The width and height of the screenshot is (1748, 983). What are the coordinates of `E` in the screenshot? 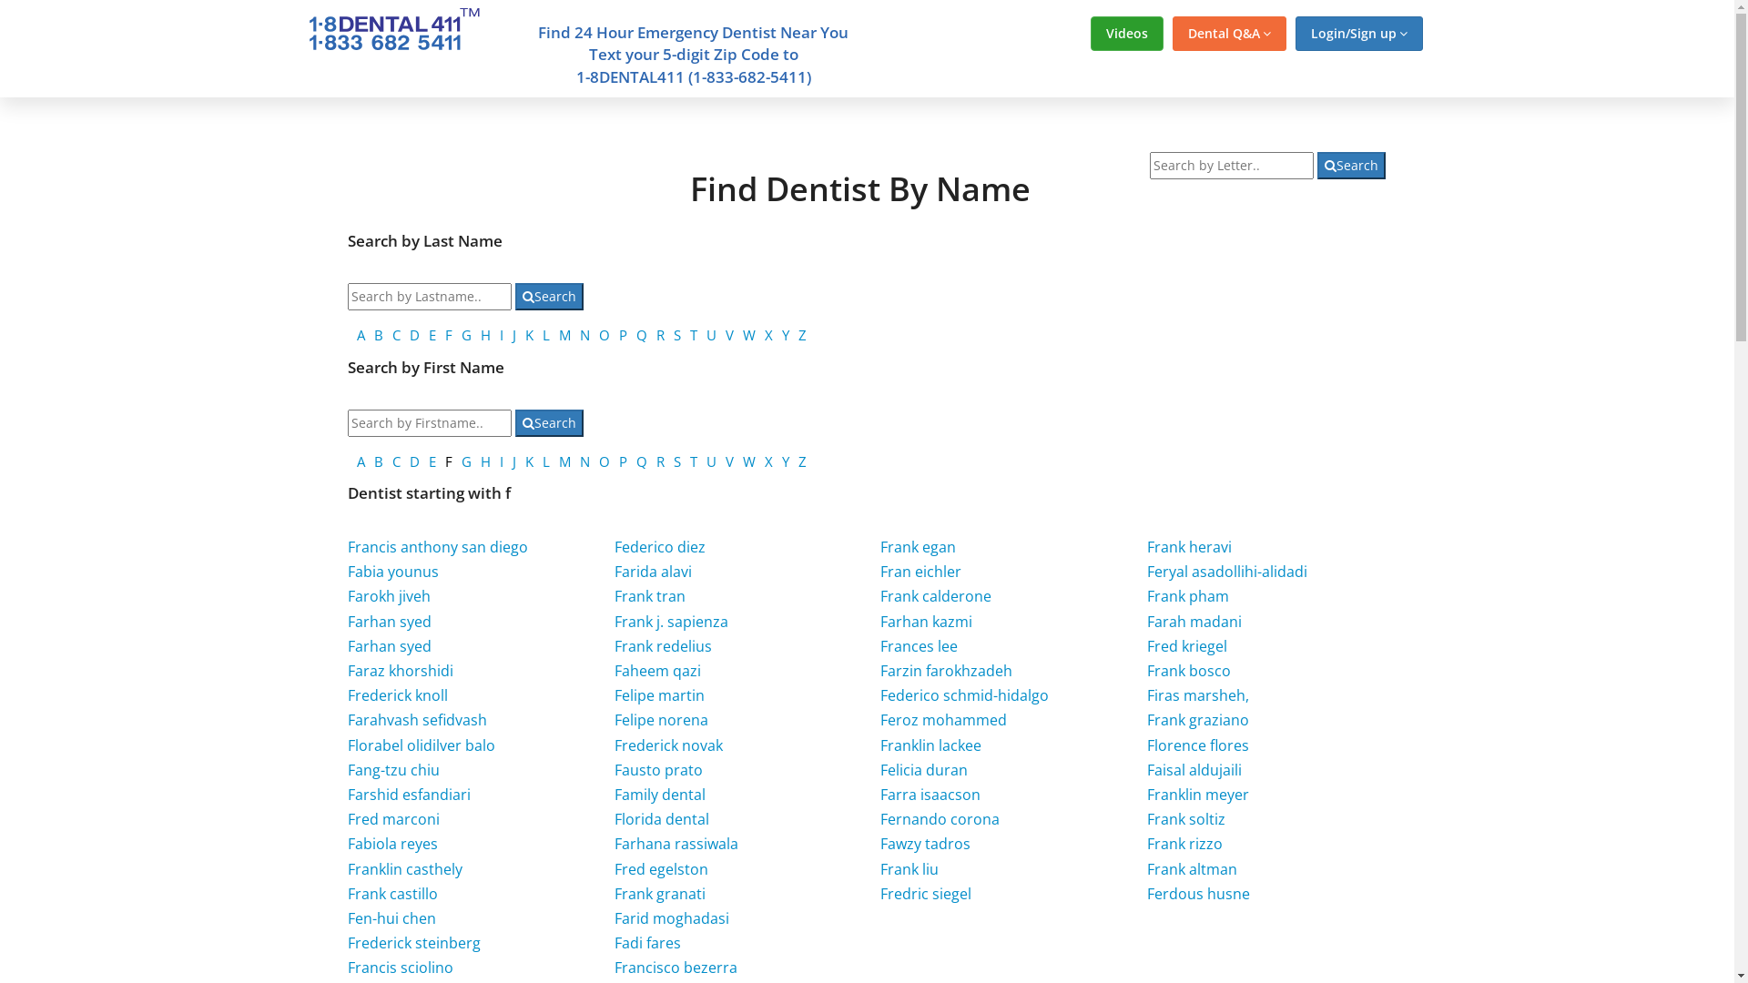 It's located at (432, 461).